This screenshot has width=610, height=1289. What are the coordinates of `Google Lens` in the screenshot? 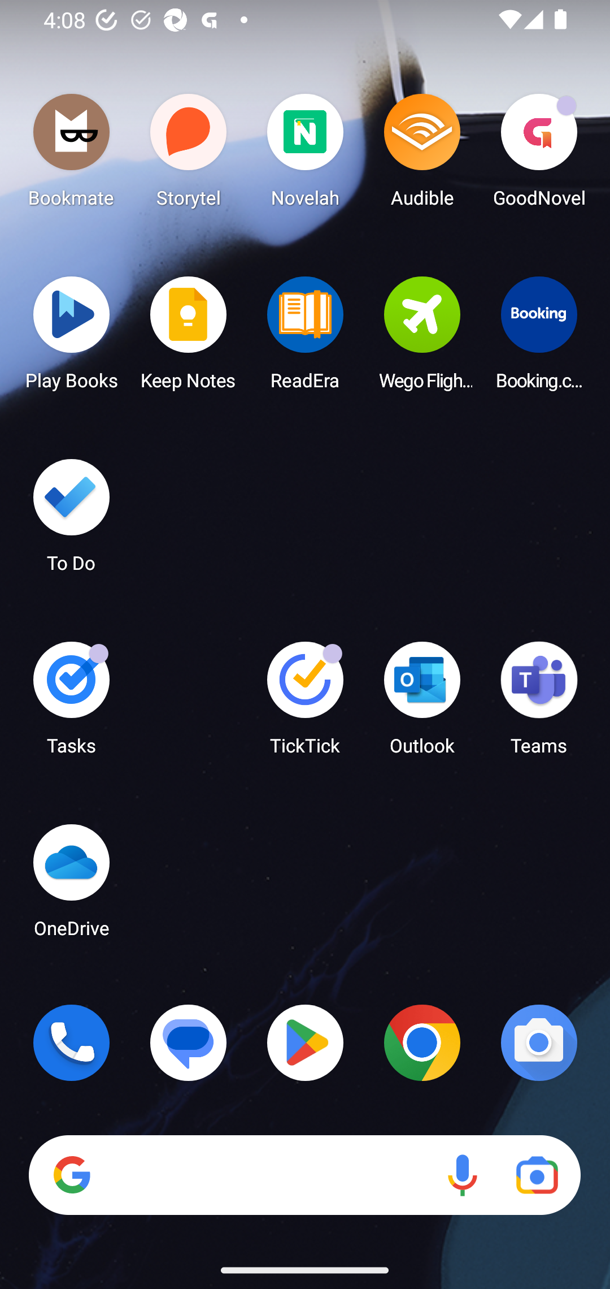 It's located at (537, 1175).